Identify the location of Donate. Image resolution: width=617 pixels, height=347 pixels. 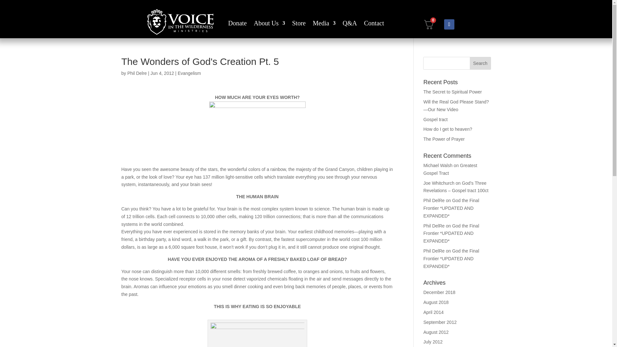
(237, 24).